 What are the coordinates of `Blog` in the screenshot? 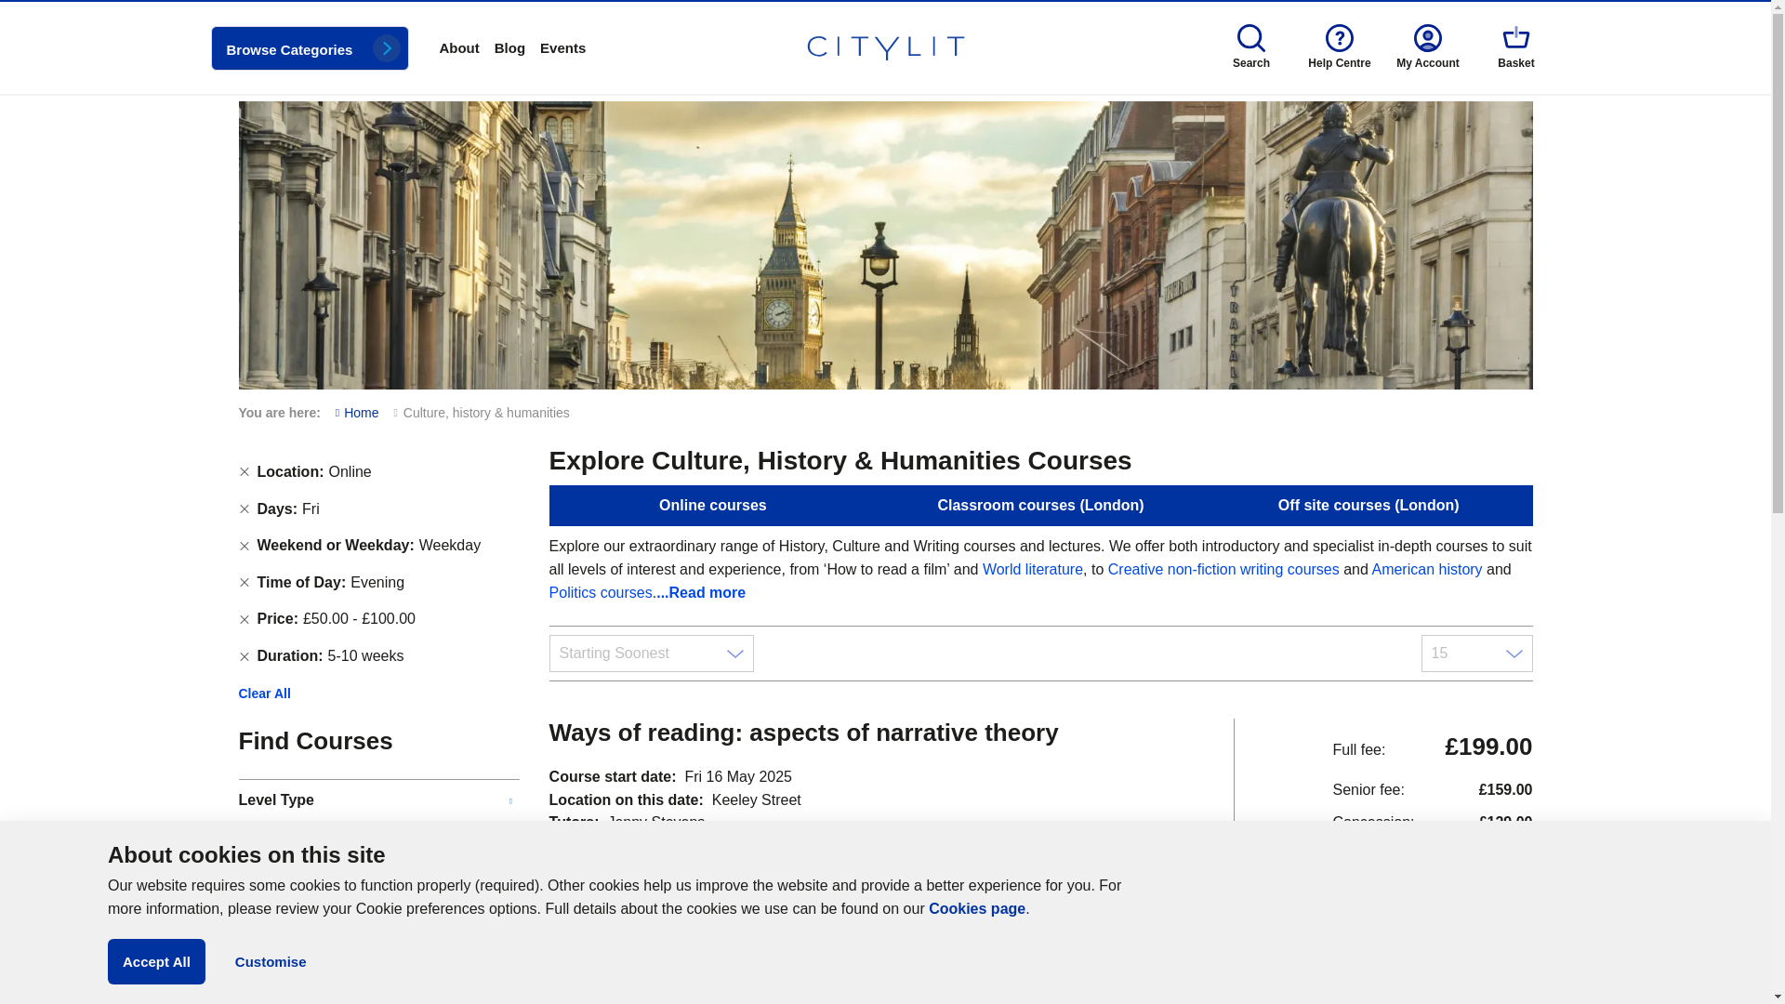 It's located at (509, 48).